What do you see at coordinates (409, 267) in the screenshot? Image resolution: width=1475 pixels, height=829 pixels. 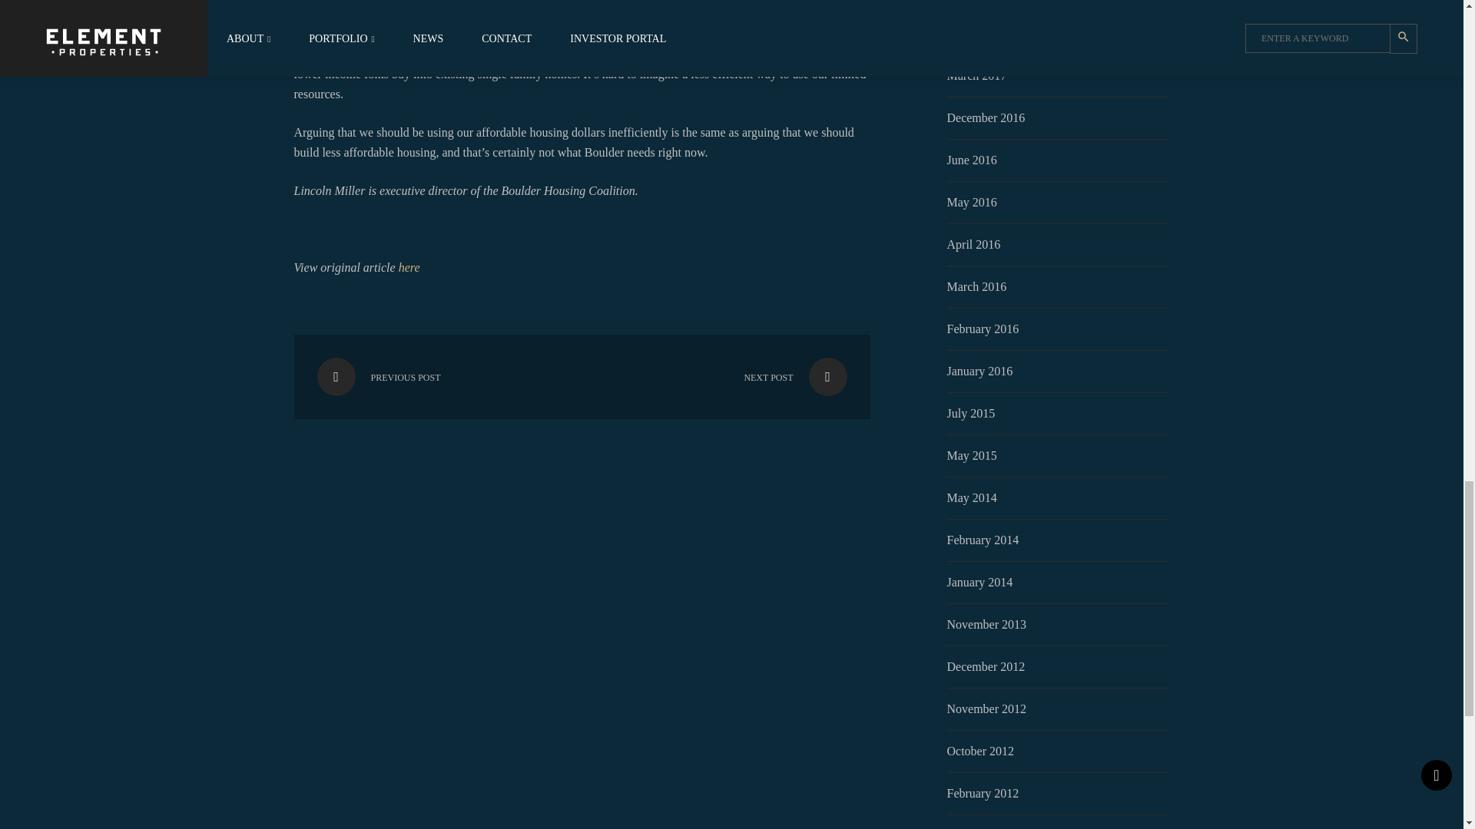 I see `here` at bounding box center [409, 267].